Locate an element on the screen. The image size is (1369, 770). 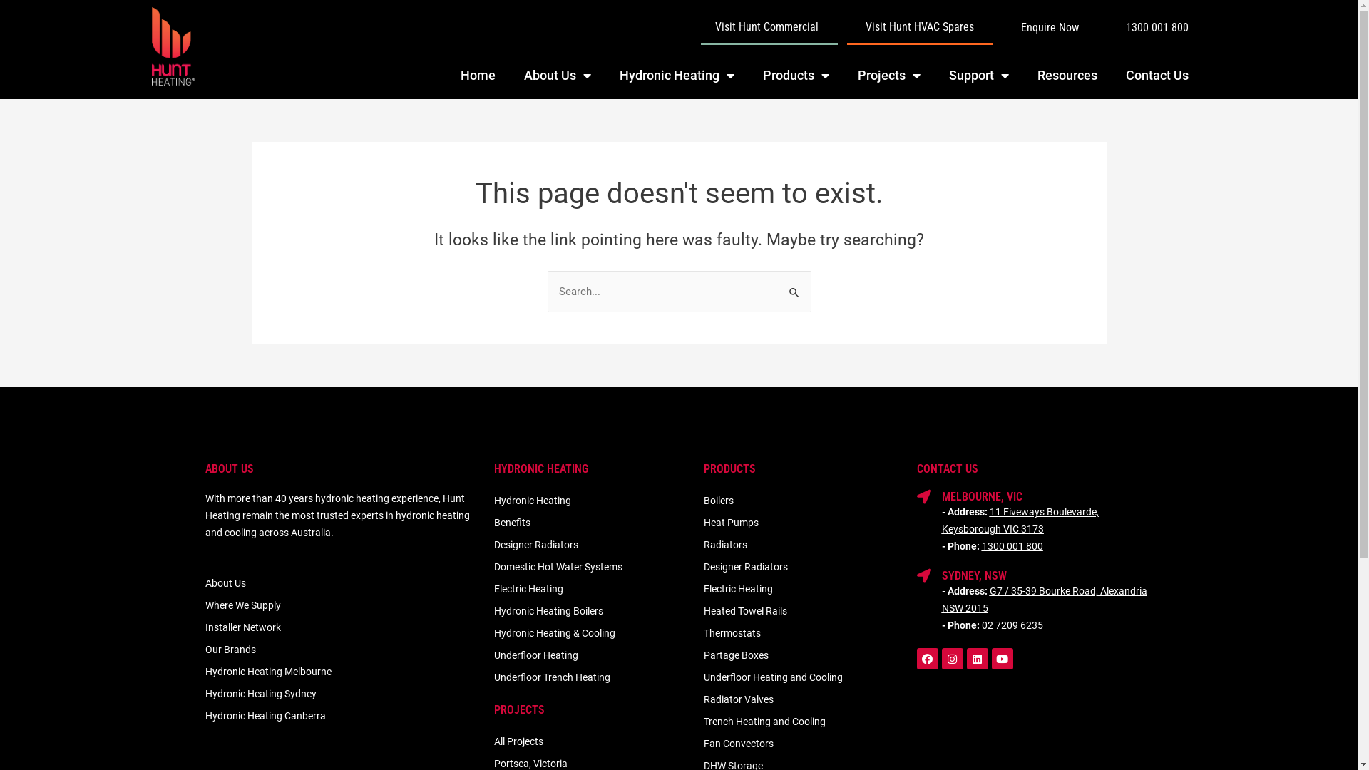
Hydronic Heating Boilers is located at coordinates (592, 612).